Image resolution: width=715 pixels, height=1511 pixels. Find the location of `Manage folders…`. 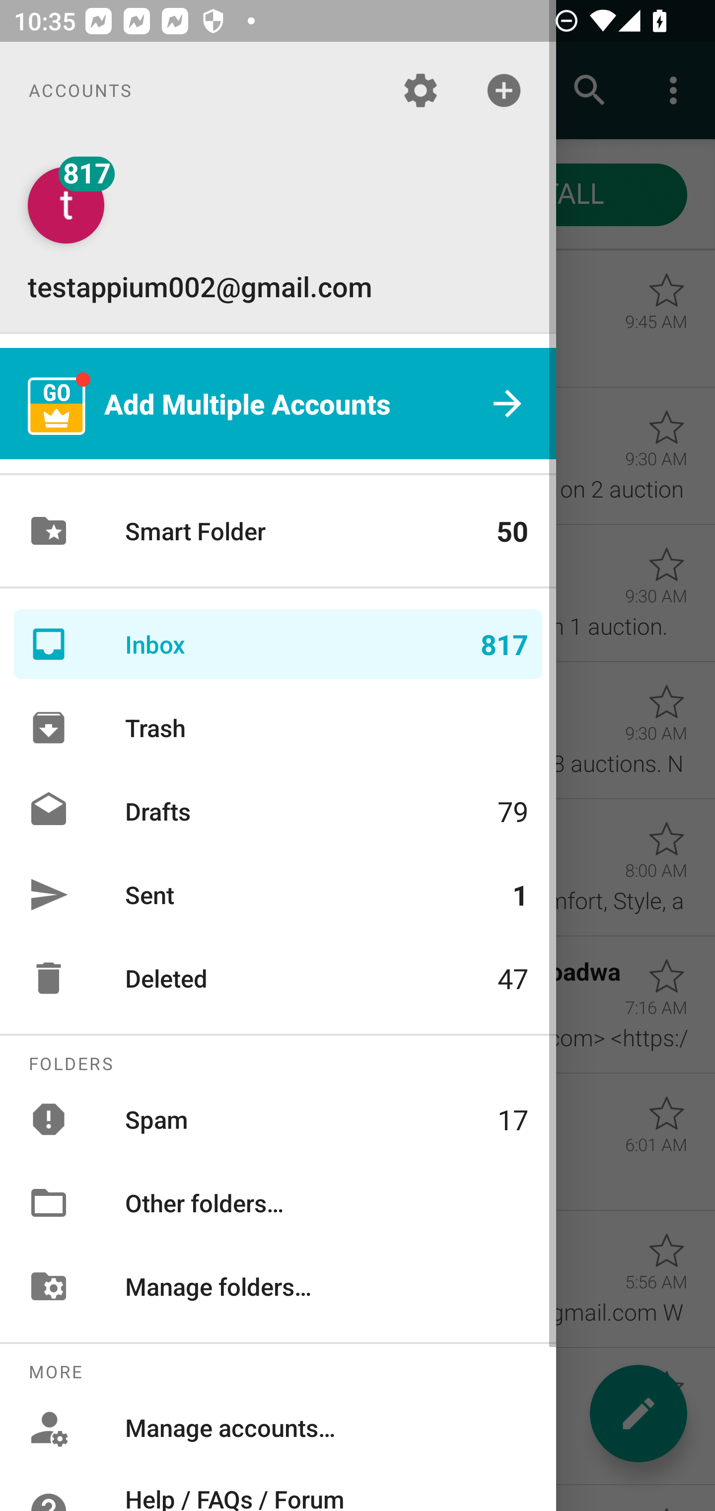

Manage folders… is located at coordinates (278, 1286).